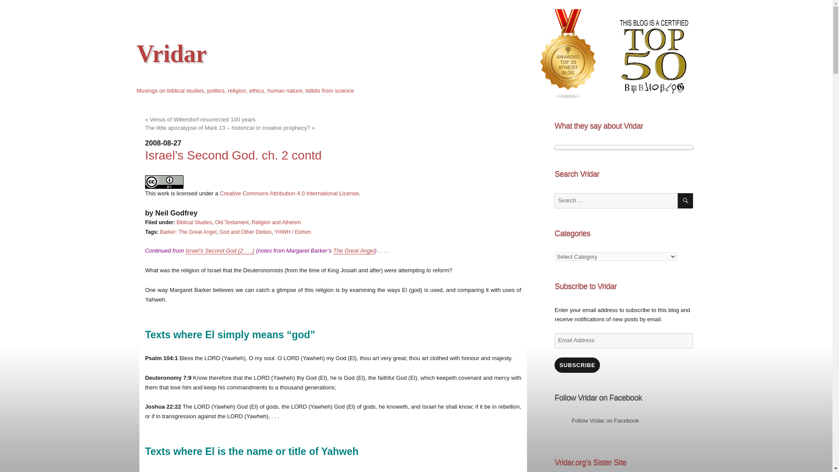  What do you see at coordinates (289, 193) in the screenshot?
I see `Creative Commons Attribution 4.0 International License` at bounding box center [289, 193].